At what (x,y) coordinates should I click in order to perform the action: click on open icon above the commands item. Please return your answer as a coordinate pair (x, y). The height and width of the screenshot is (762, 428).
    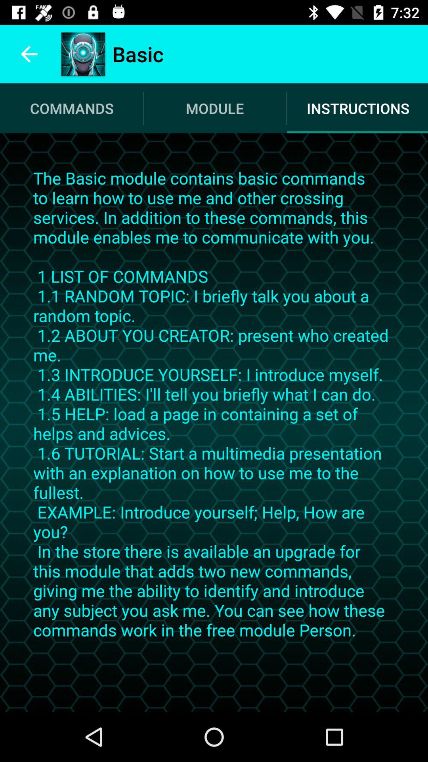
    Looking at the image, I should click on (29, 54).